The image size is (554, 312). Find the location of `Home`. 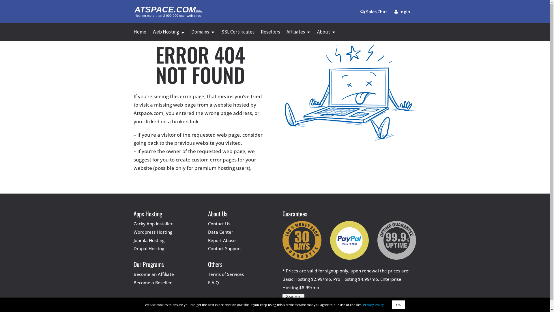

Home is located at coordinates (140, 35).